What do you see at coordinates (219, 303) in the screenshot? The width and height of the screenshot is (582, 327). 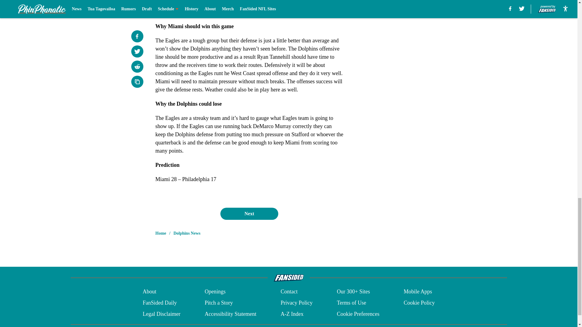 I see `Pitch a Story` at bounding box center [219, 303].